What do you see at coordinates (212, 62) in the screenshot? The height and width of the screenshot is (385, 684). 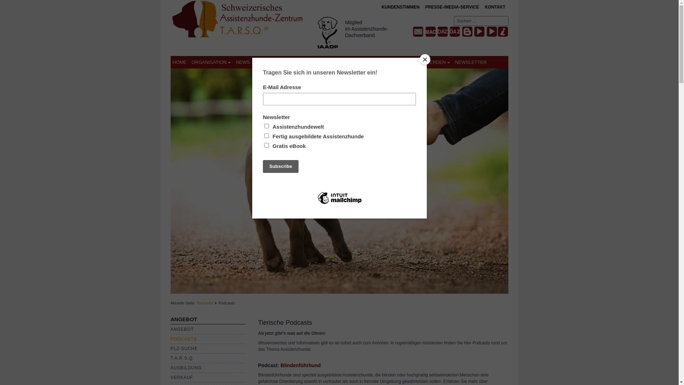 I see `ORGANISATION` at bounding box center [212, 62].